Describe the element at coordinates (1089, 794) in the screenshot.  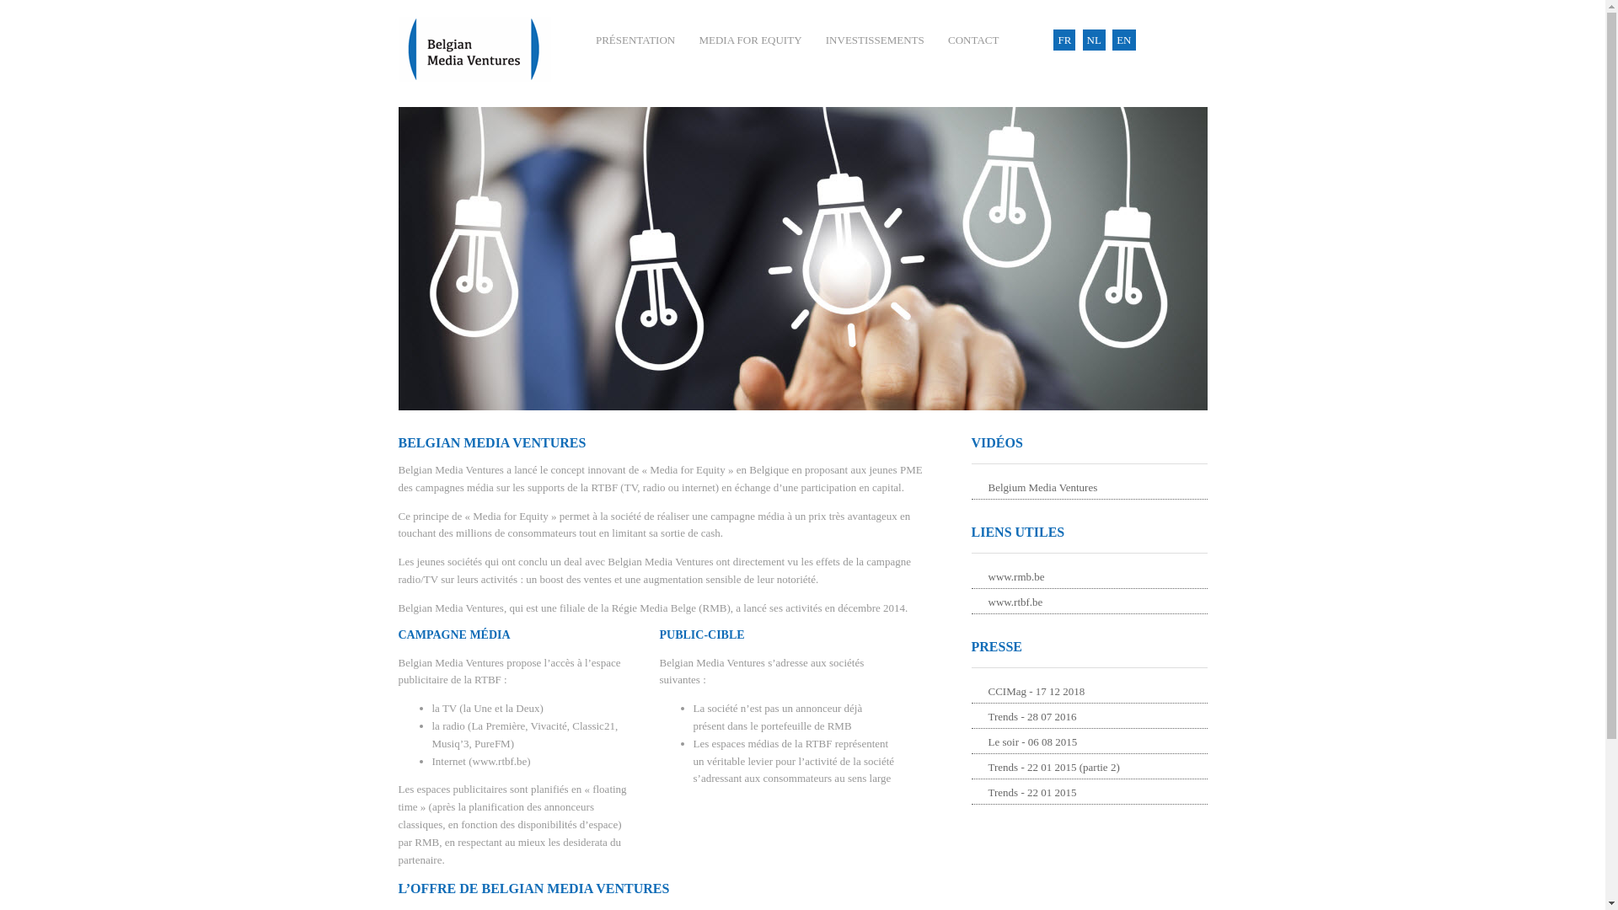
I see `Trends - 22 01 2015` at that location.